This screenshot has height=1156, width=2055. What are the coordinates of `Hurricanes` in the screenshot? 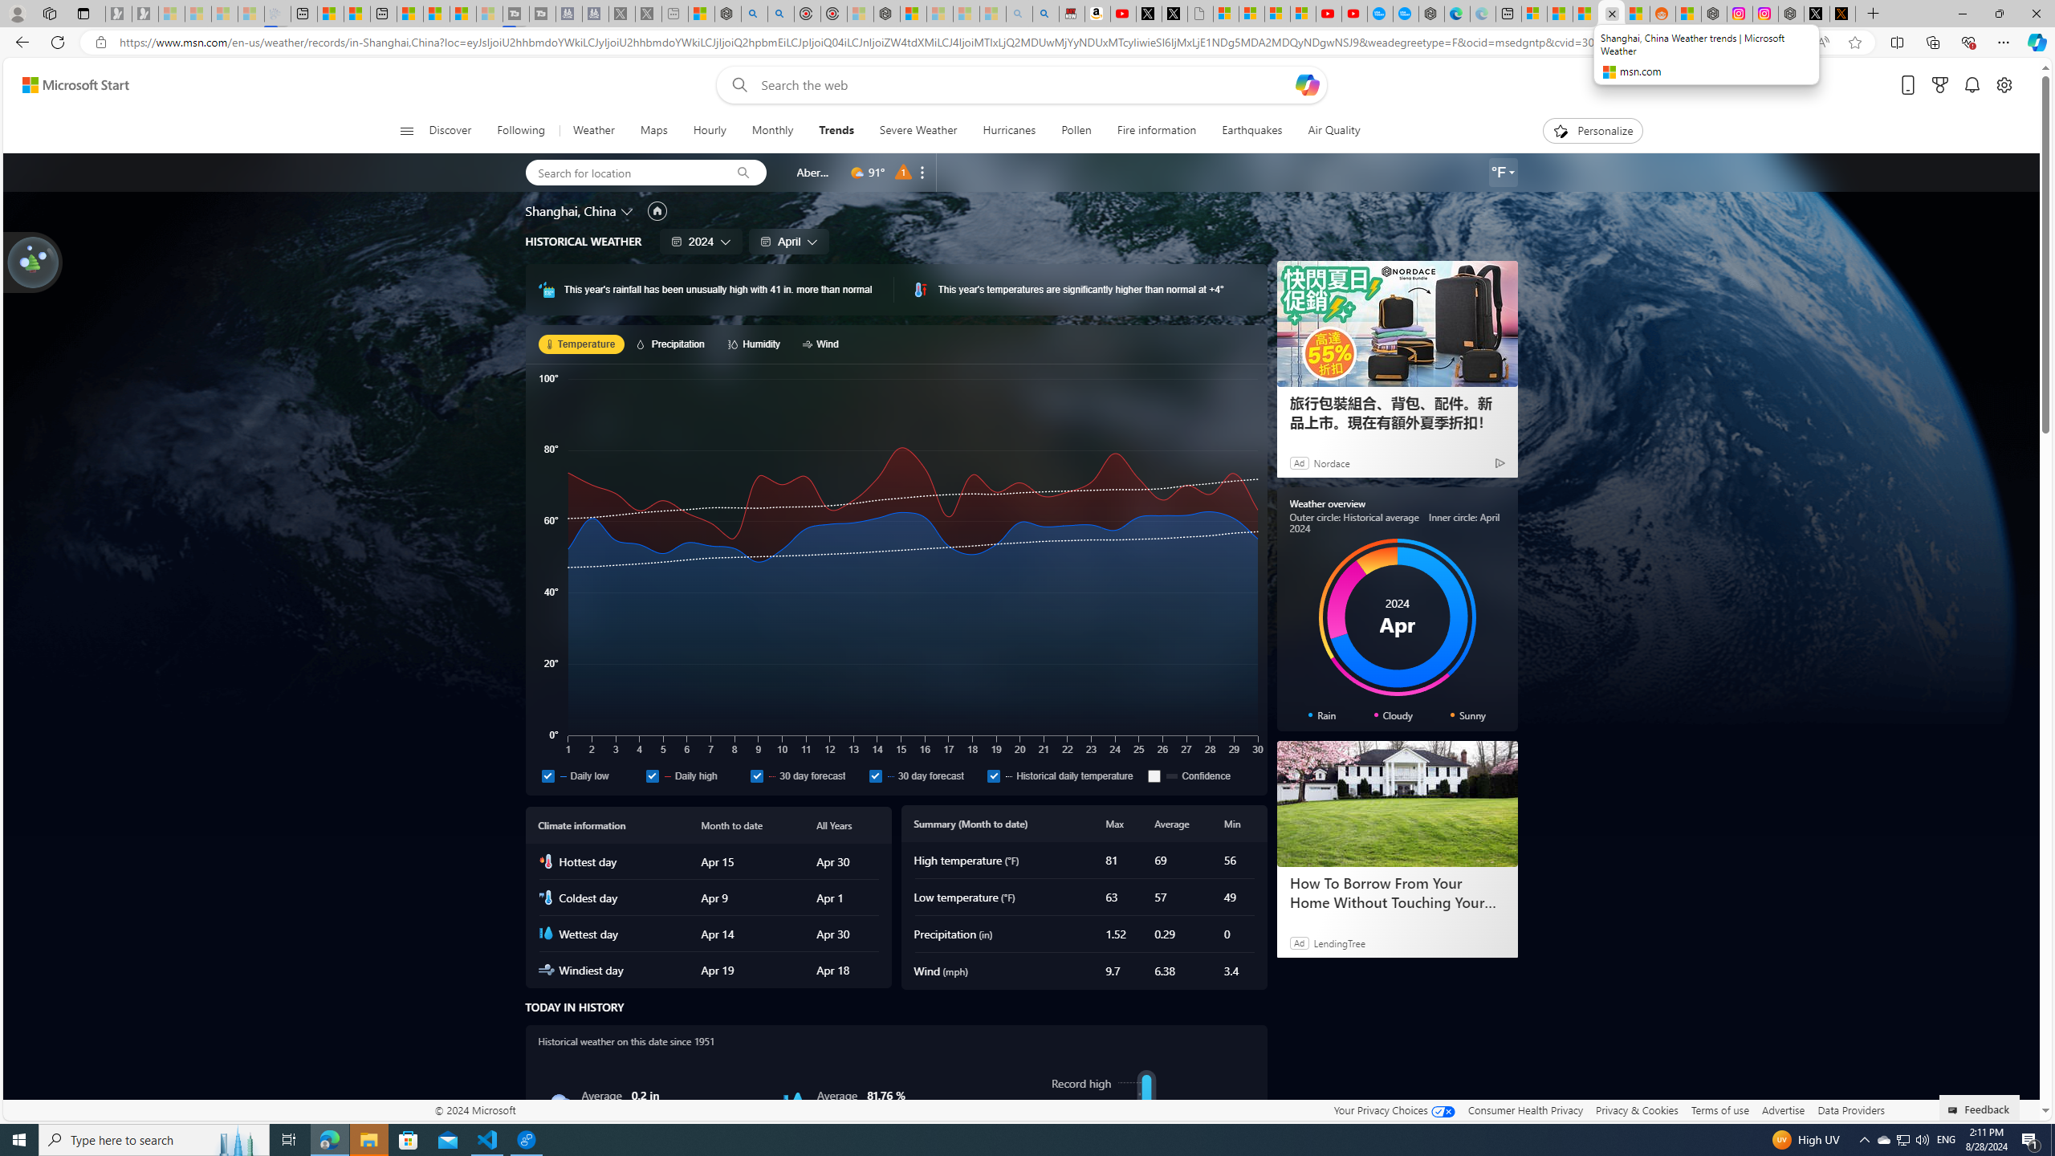 It's located at (1008, 131).